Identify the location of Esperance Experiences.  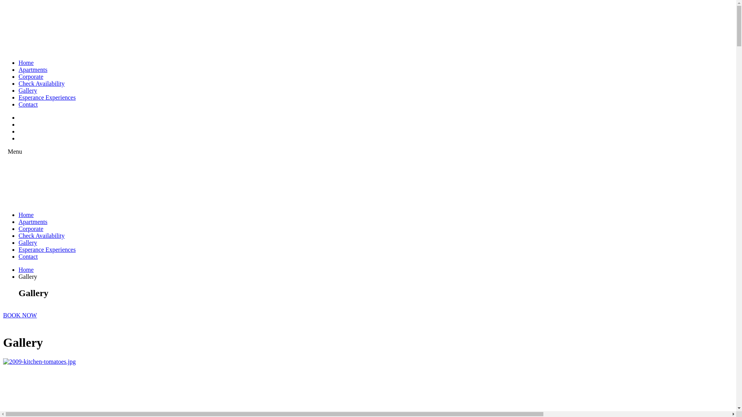
(47, 249).